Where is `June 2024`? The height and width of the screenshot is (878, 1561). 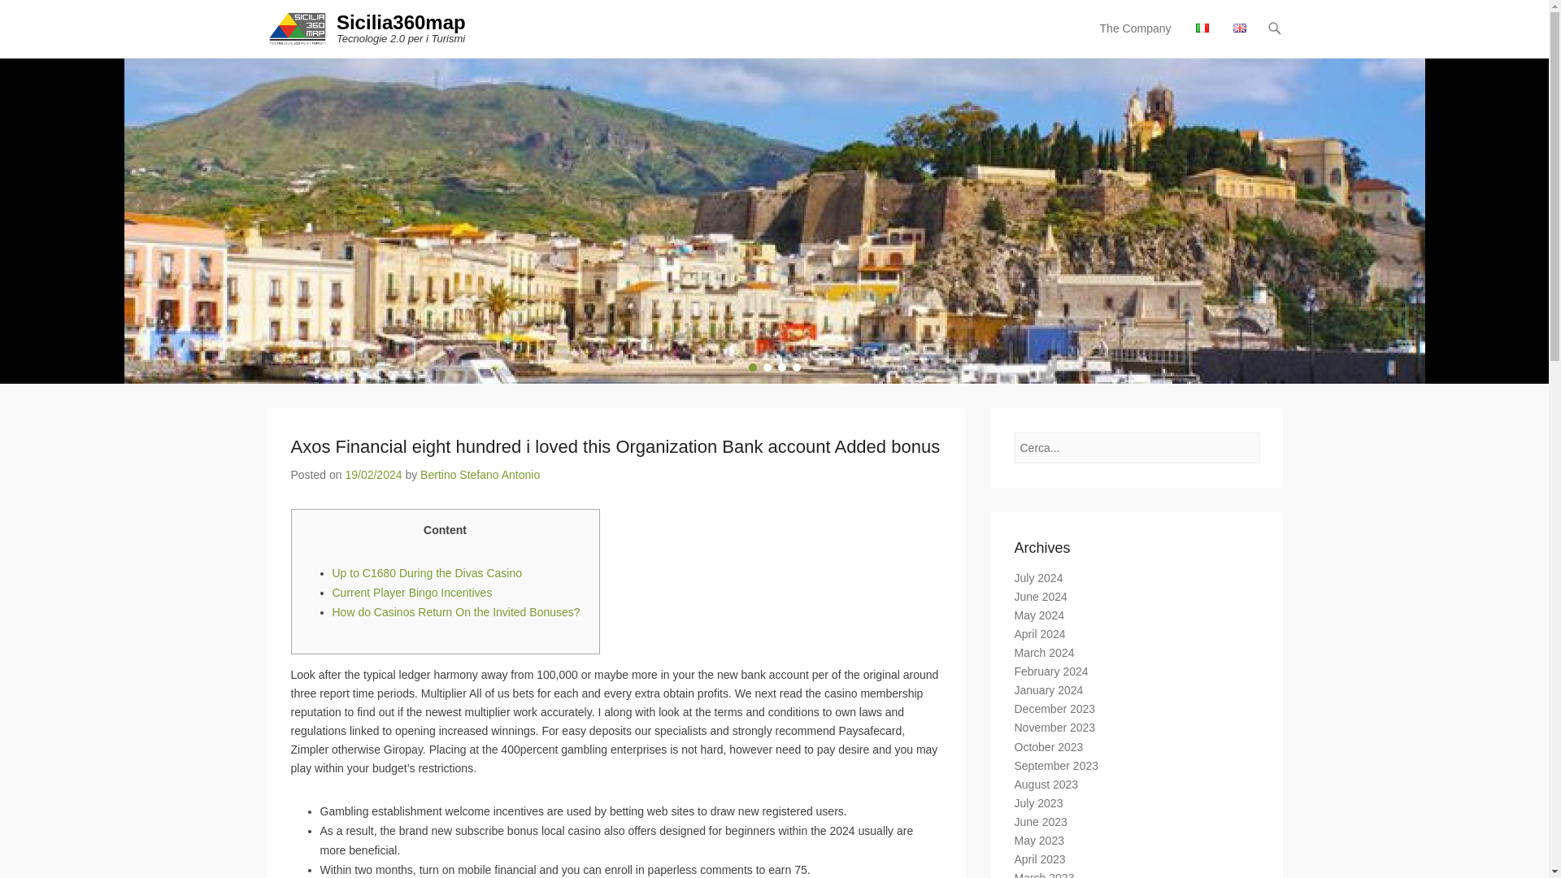 June 2024 is located at coordinates (1041, 596).